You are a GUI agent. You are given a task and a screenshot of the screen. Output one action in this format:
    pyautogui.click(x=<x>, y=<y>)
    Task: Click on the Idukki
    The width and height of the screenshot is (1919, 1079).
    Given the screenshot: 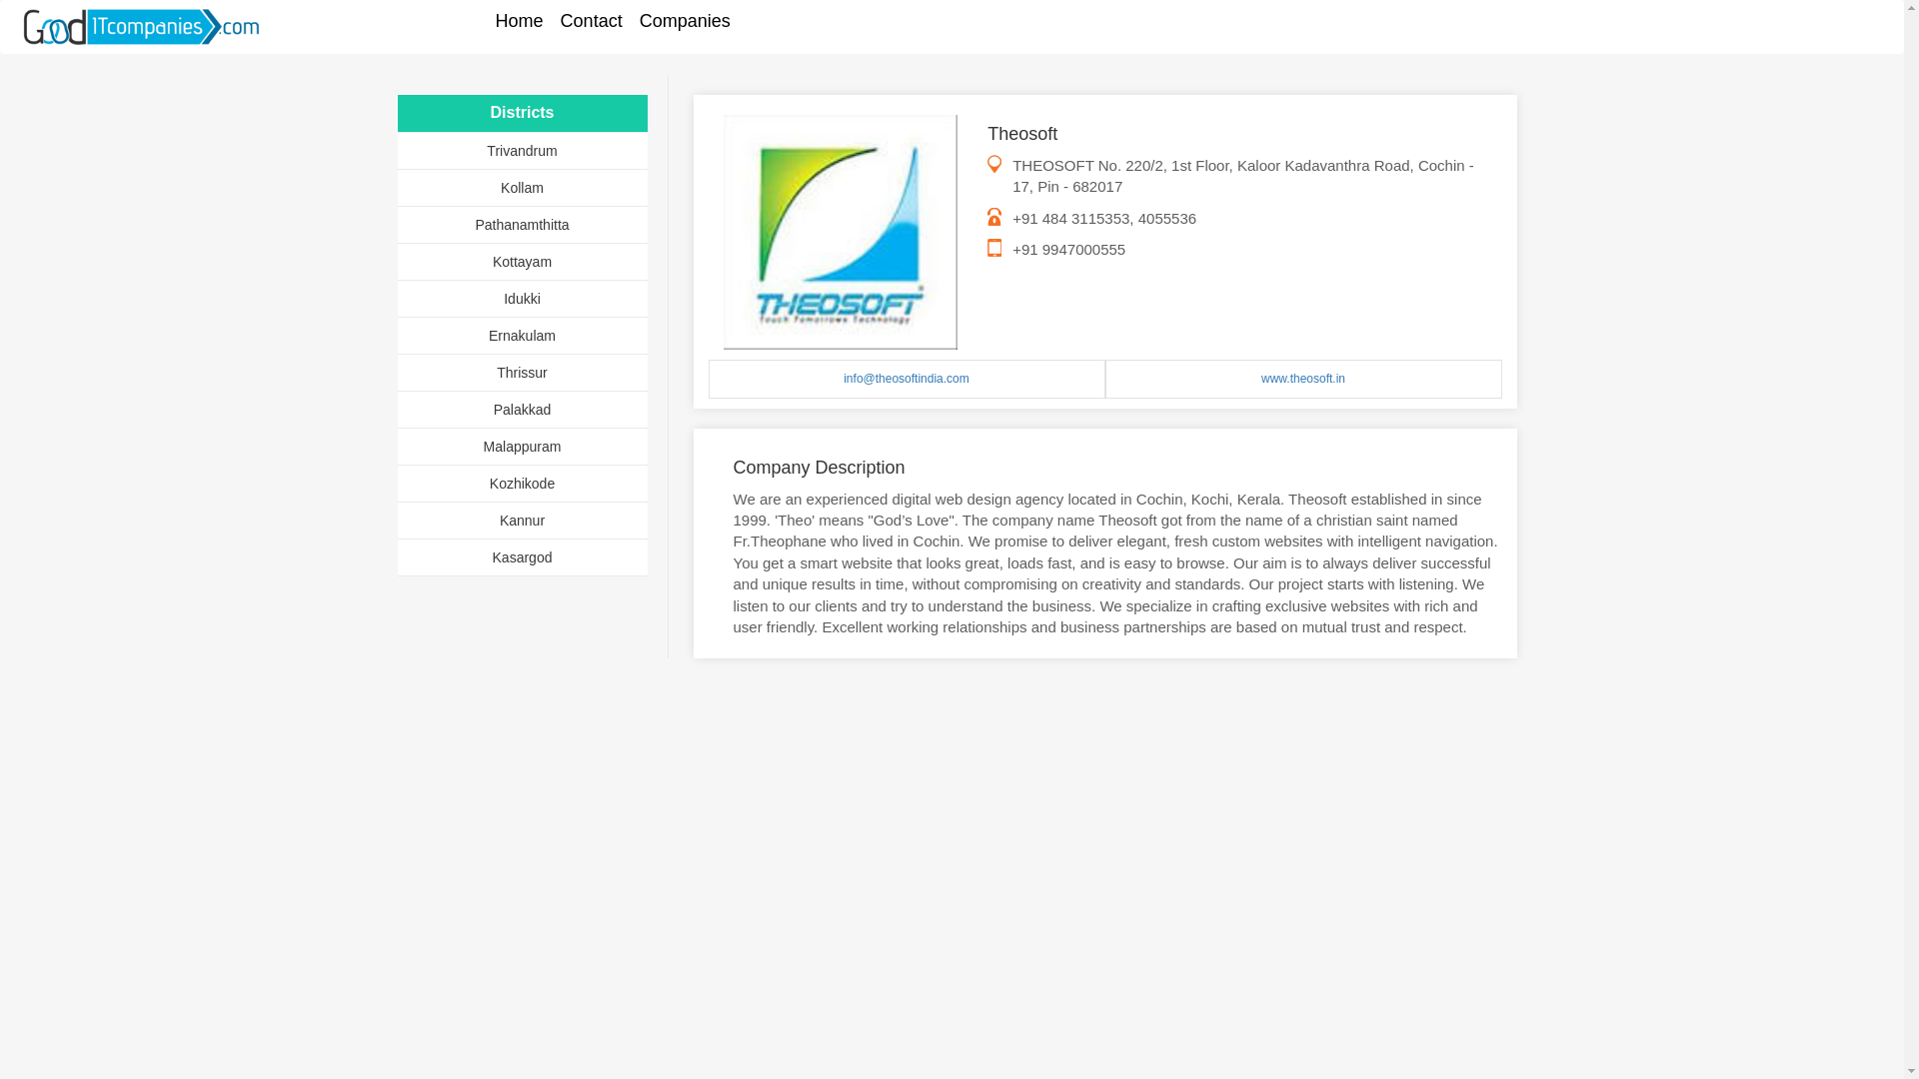 What is the action you would take?
    pyautogui.click(x=522, y=298)
    